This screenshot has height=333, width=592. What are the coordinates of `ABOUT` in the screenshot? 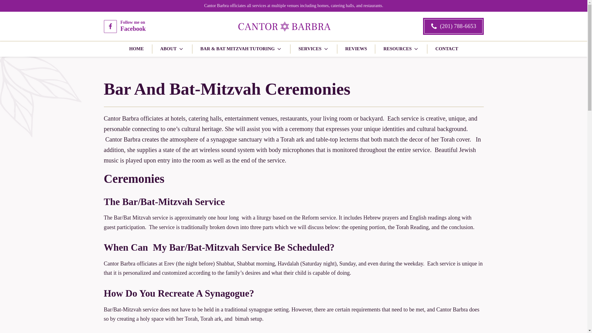 It's located at (136, 49).